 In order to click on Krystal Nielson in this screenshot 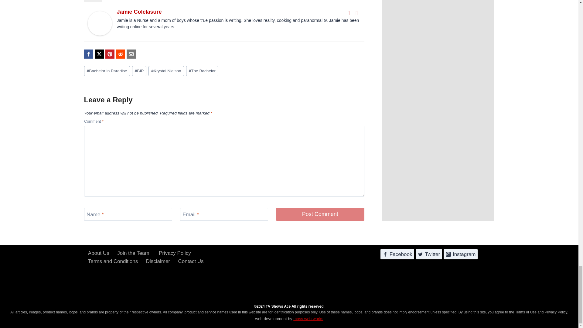, I will do `click(166, 71)`.